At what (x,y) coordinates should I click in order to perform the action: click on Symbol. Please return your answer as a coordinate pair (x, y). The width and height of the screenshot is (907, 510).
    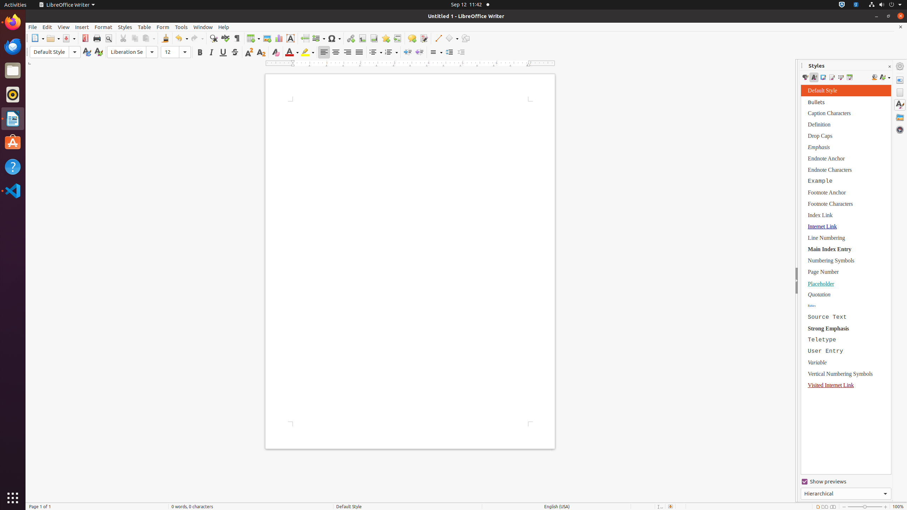
    Looking at the image, I should click on (334, 38).